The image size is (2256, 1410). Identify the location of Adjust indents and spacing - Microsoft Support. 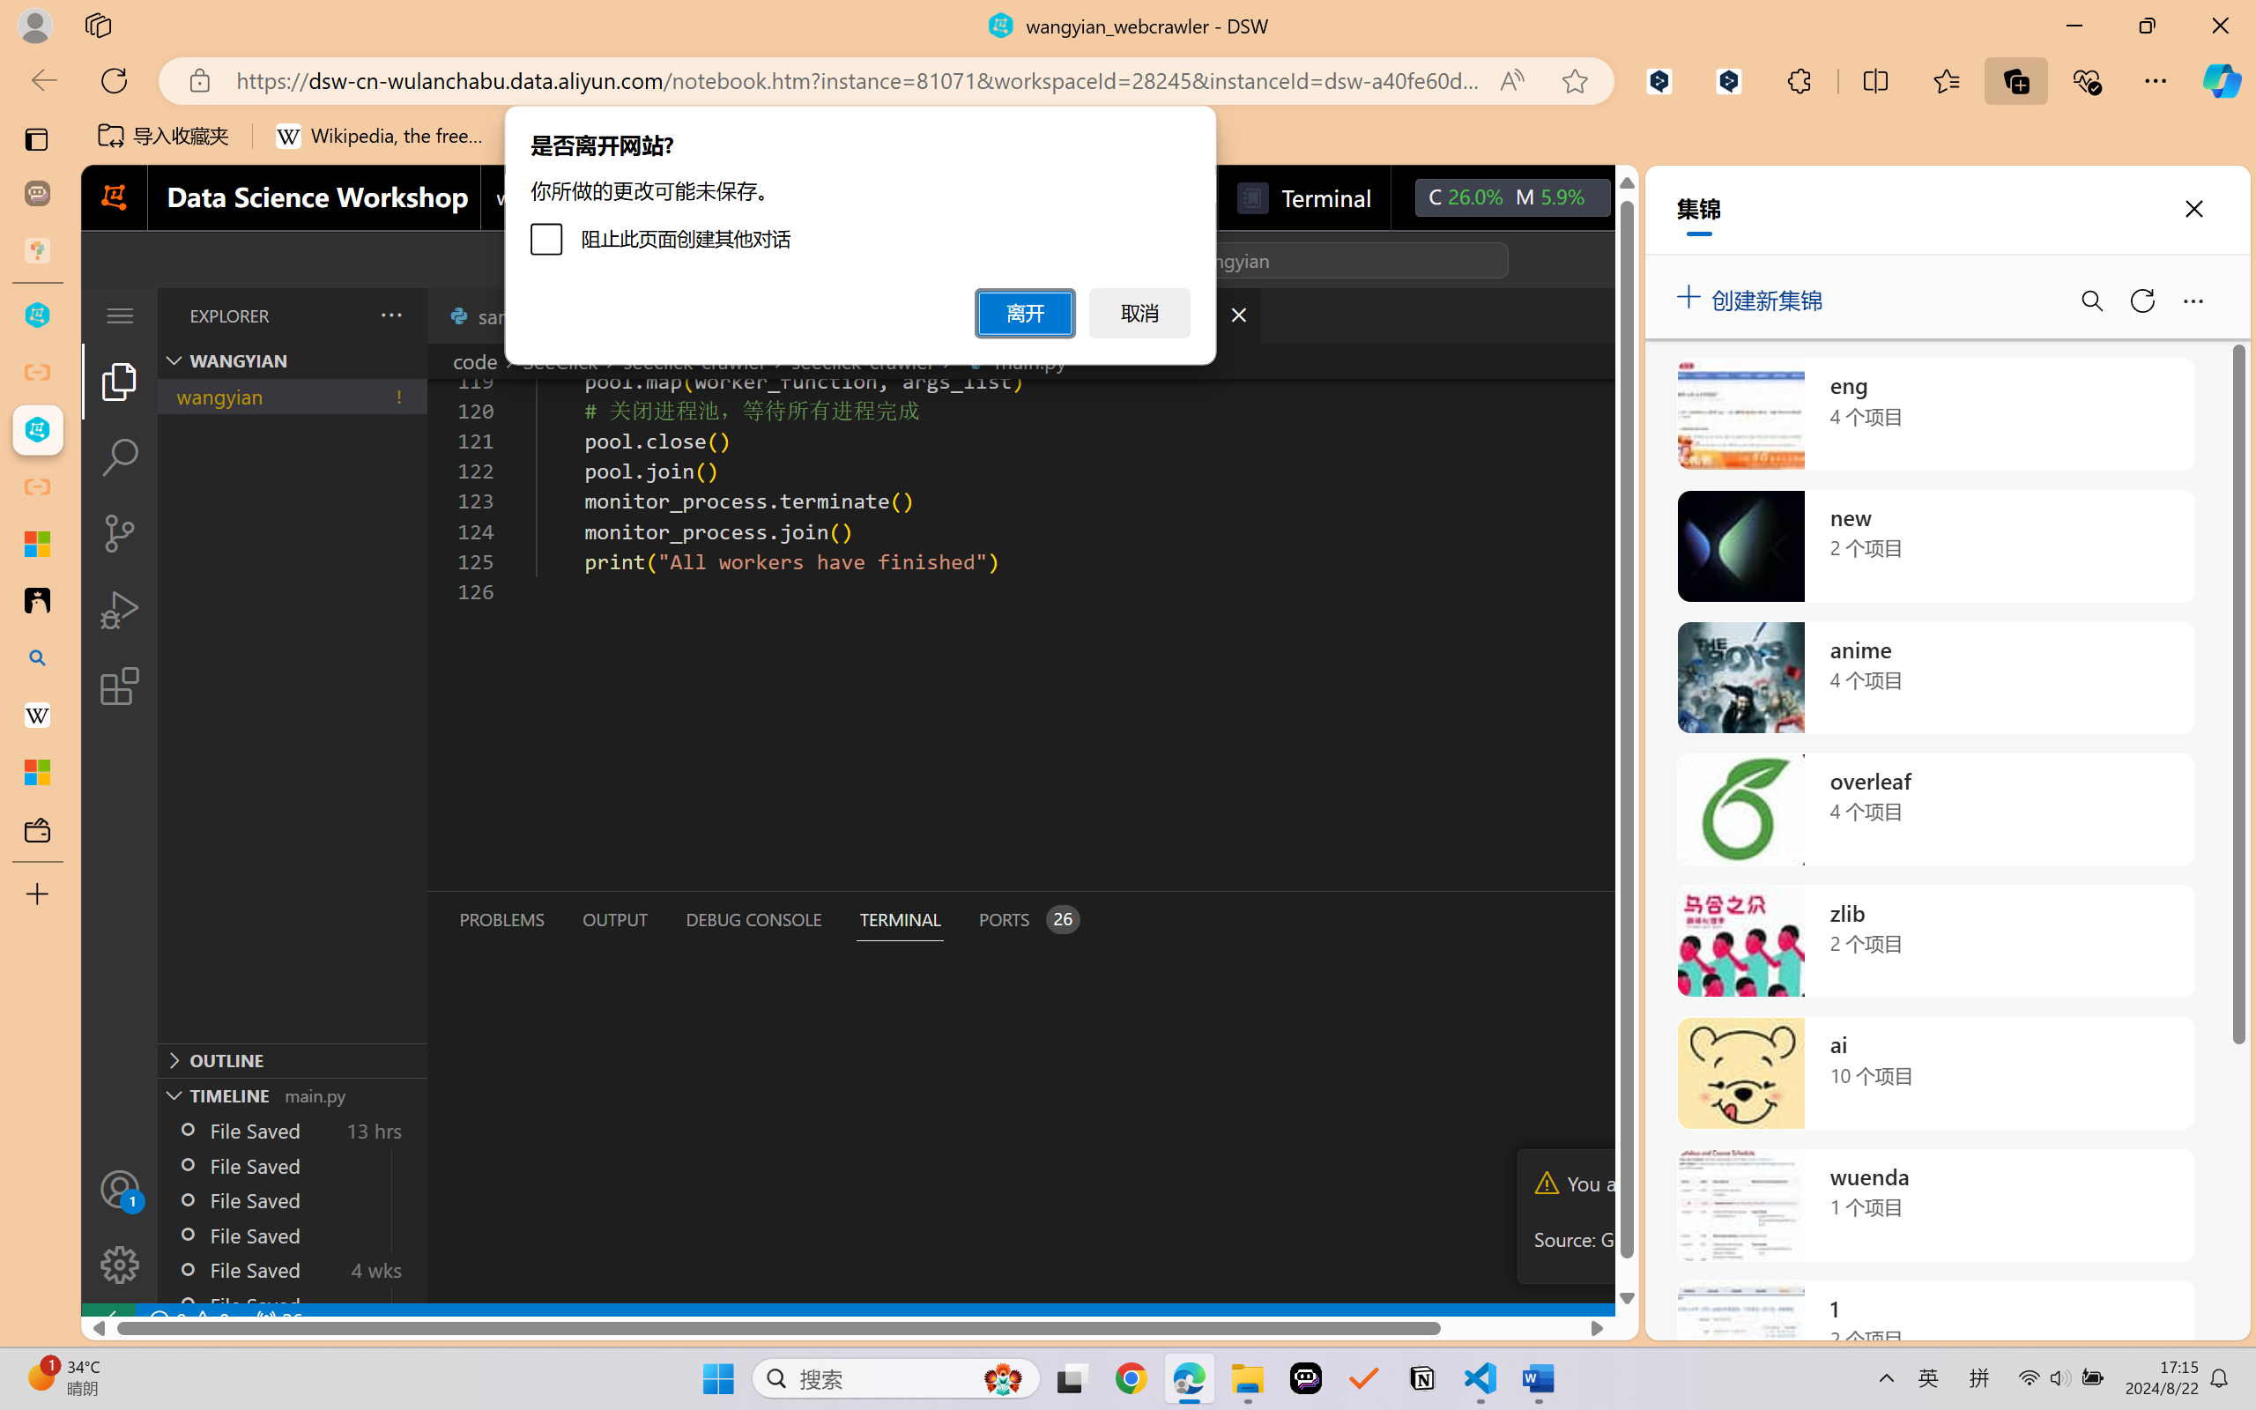
(37, 544).